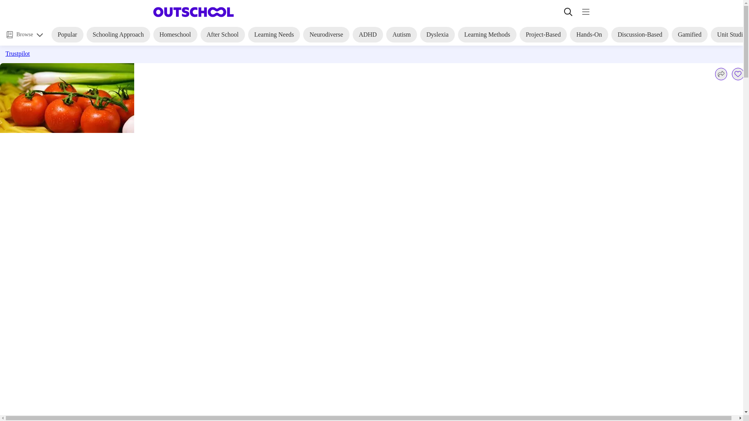  What do you see at coordinates (25, 34) in the screenshot?
I see `Browse` at bounding box center [25, 34].